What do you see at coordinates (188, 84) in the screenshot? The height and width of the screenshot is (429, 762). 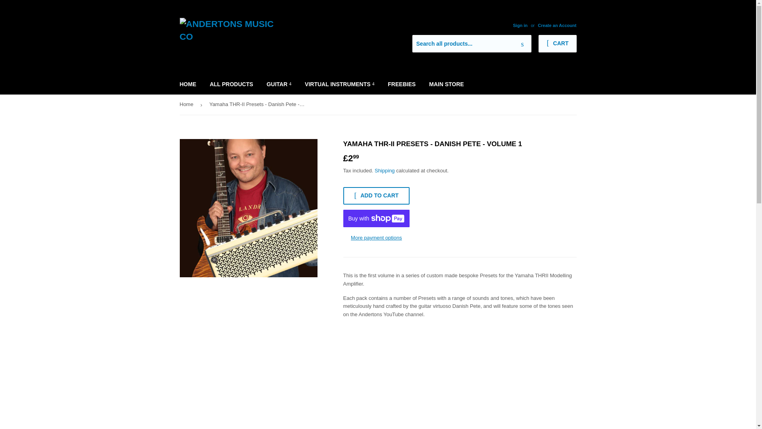 I see `HOME` at bounding box center [188, 84].